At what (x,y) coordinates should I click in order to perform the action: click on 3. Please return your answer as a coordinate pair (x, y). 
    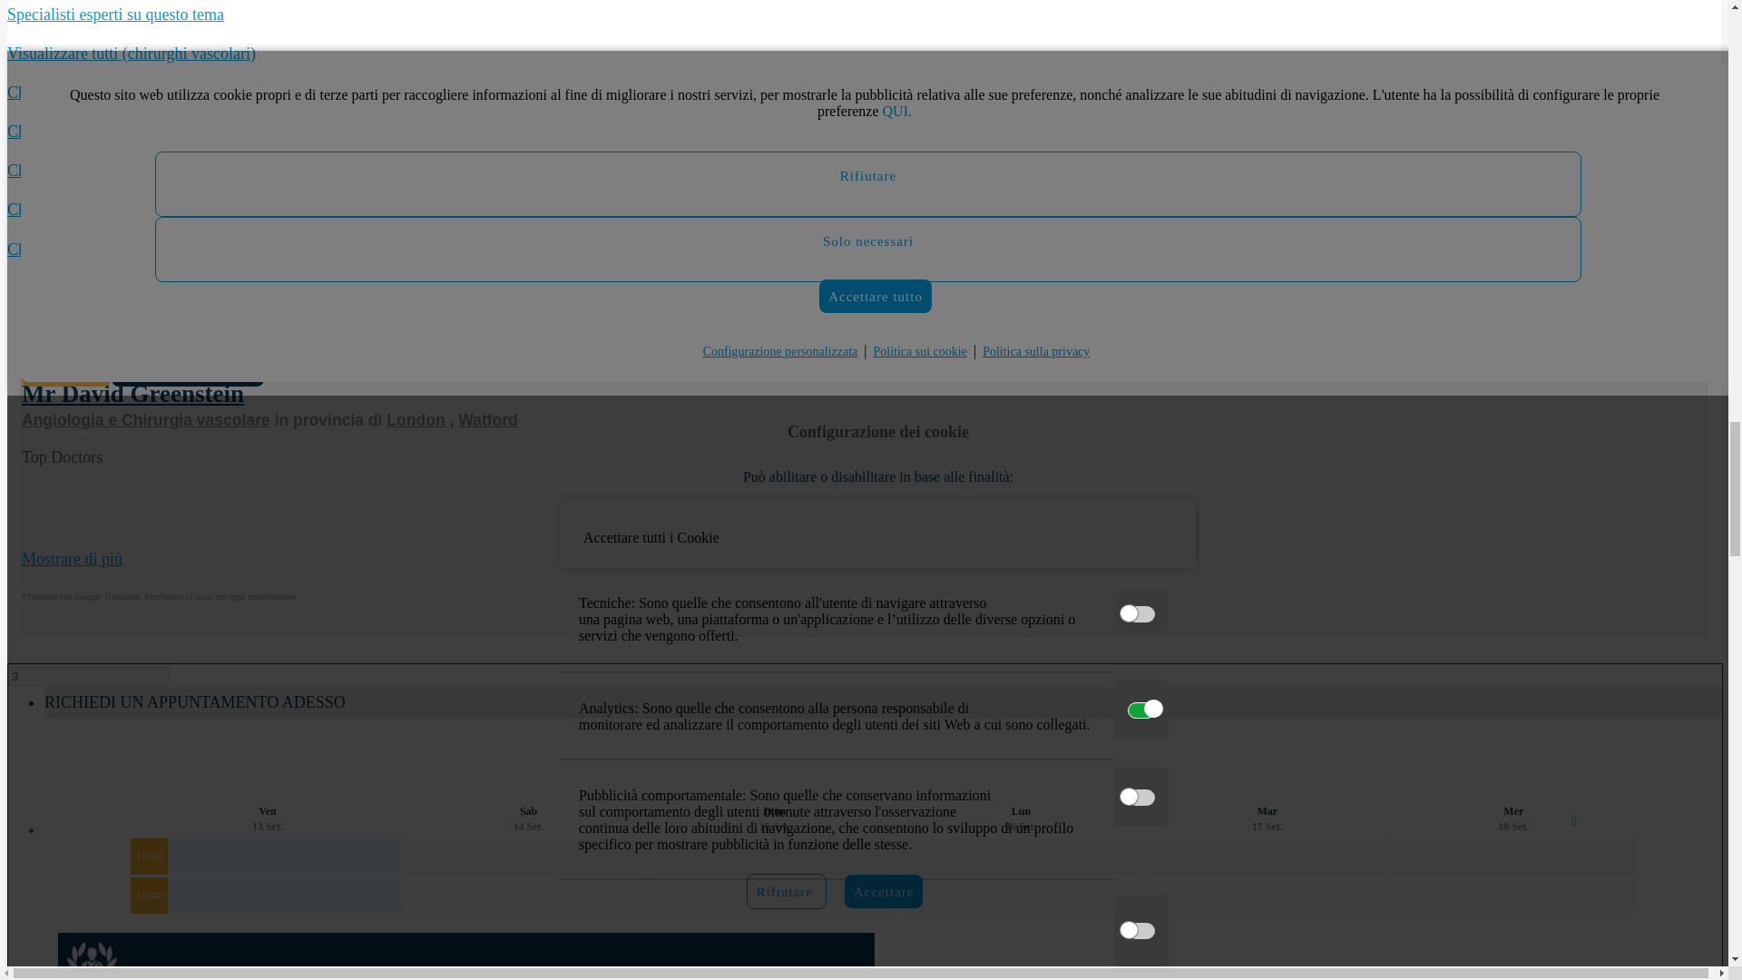
    Looking at the image, I should click on (89, 677).